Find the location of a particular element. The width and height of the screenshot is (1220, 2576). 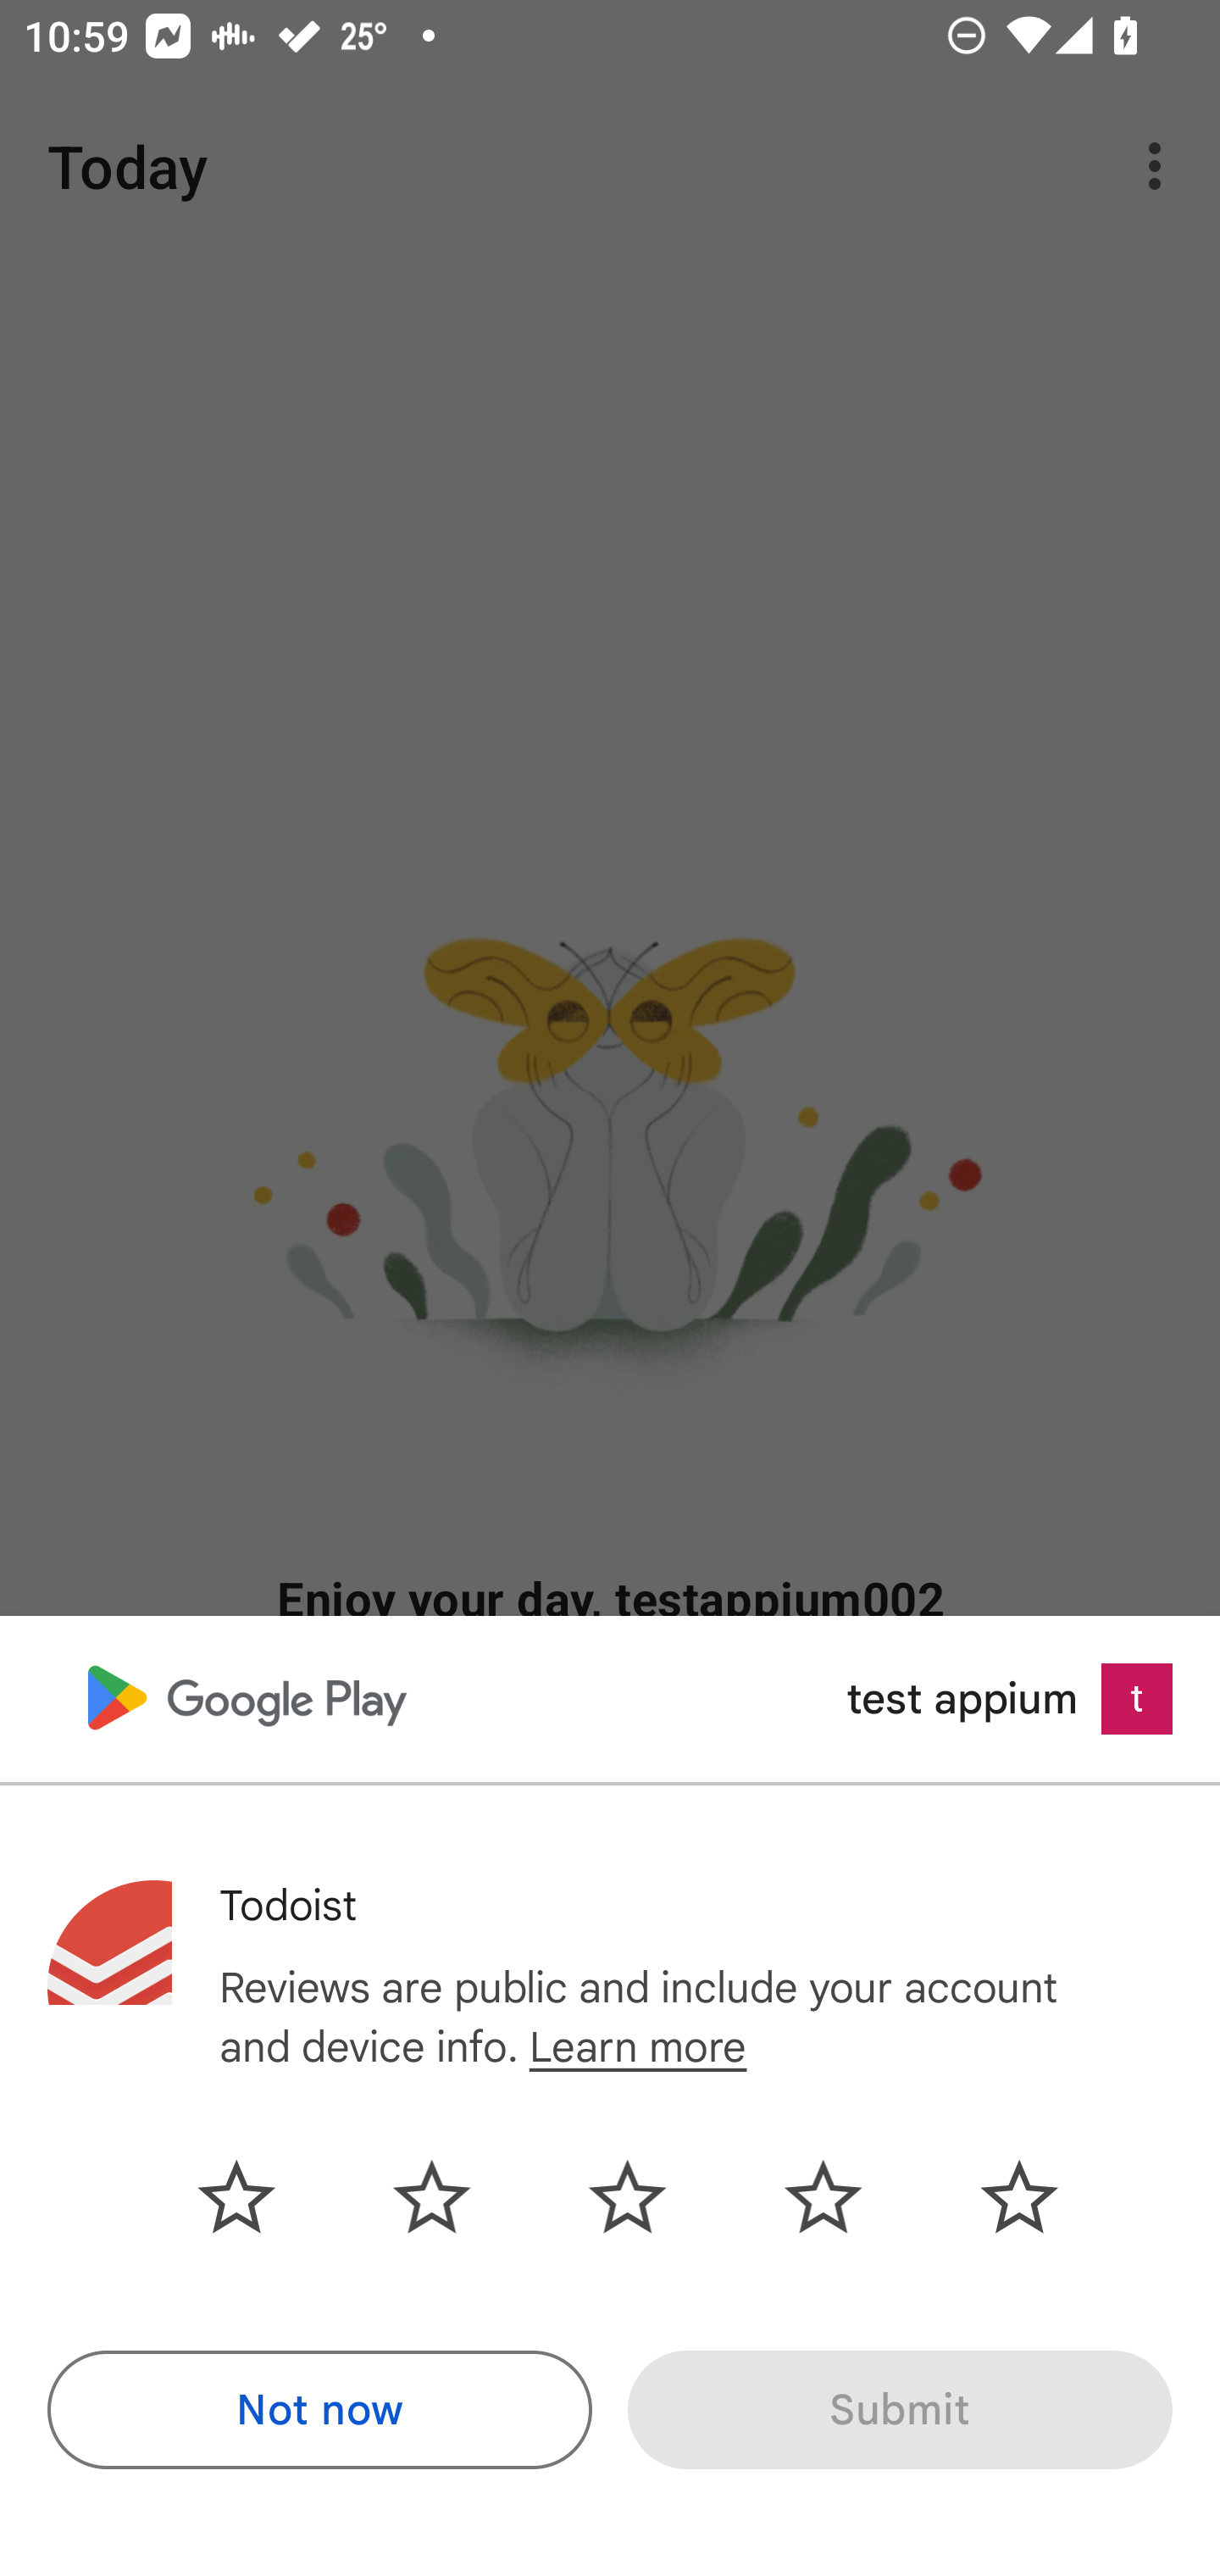

Not now is located at coordinates (319, 2410).